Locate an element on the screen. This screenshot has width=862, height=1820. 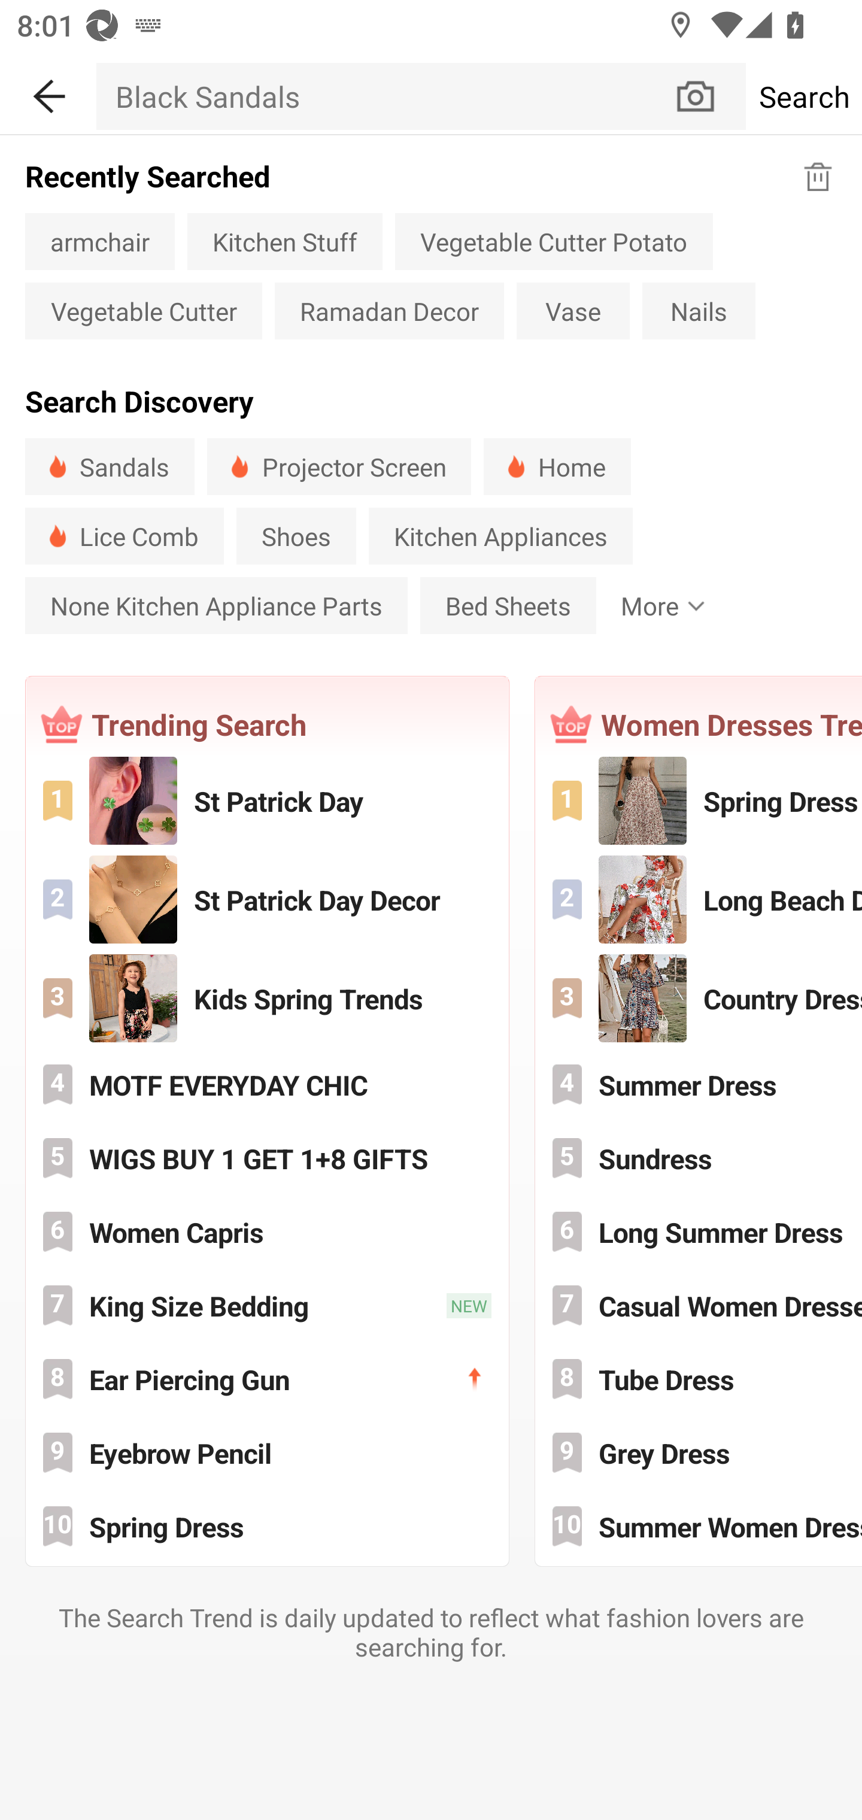
BACK is located at coordinates (48, 92).